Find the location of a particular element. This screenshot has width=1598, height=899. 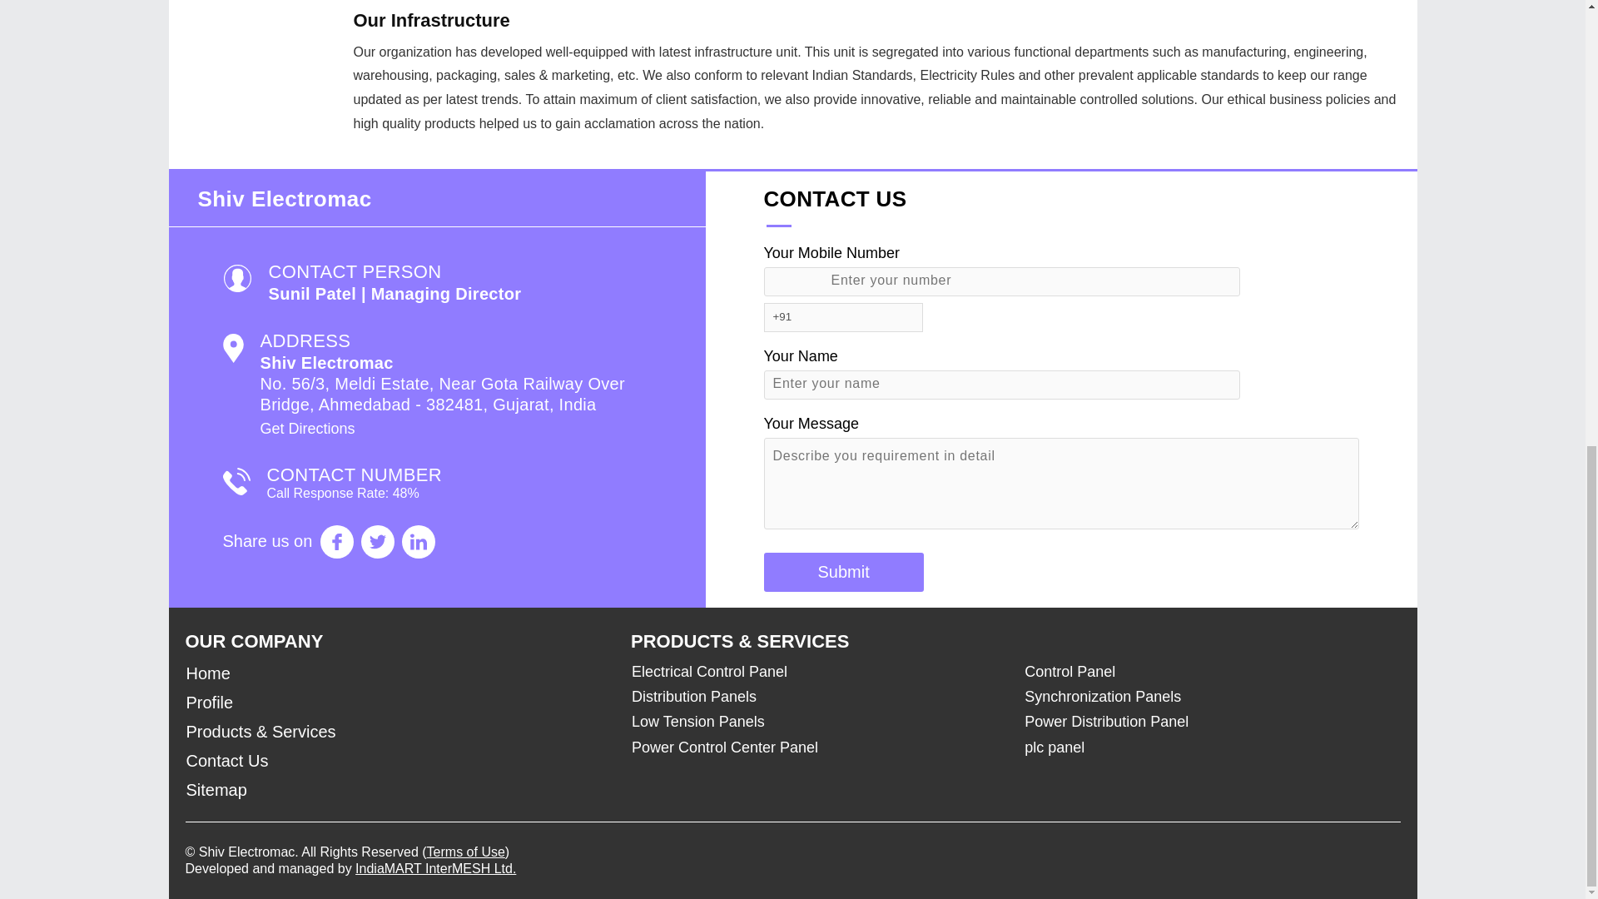

Submit is located at coordinates (843, 572).